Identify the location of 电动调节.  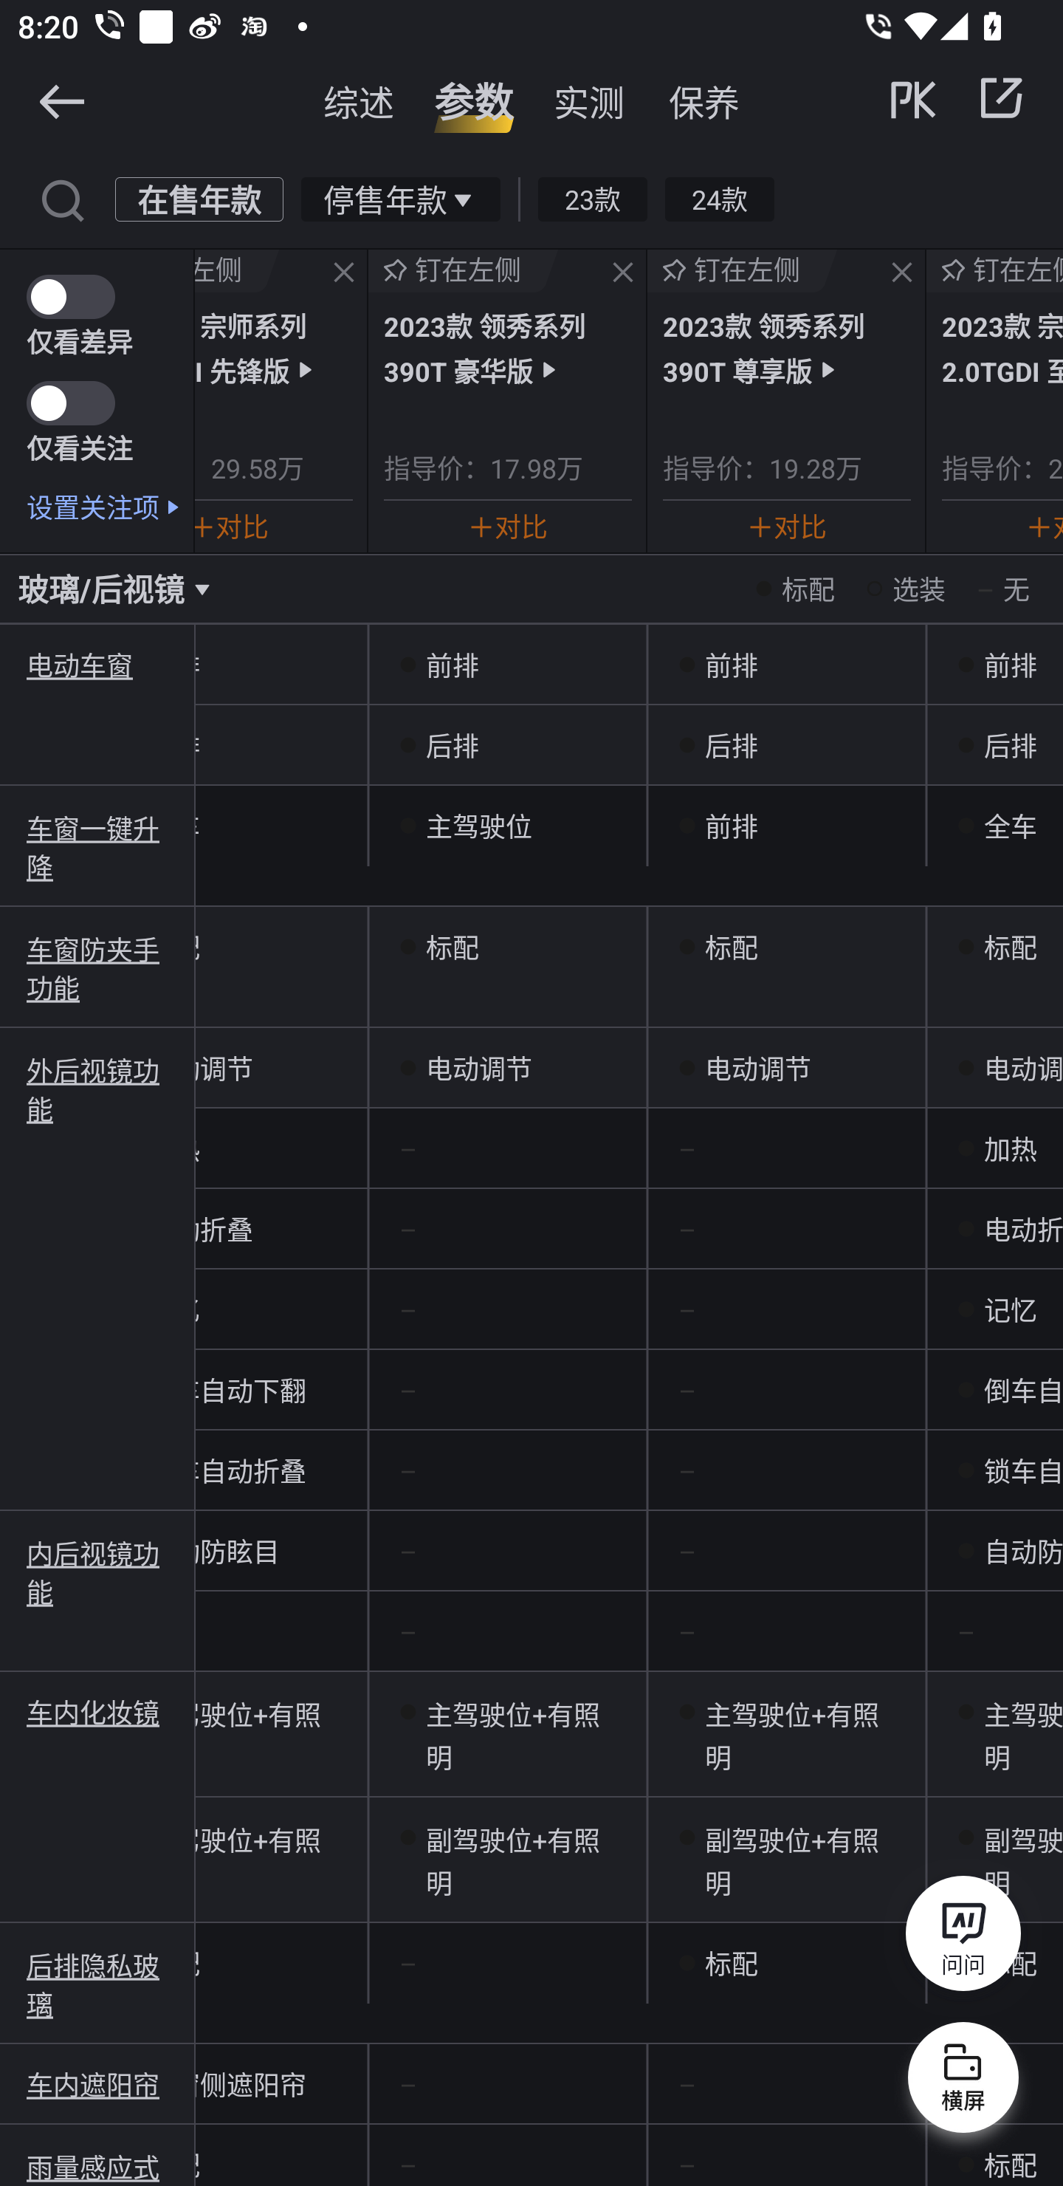
(995, 1068).